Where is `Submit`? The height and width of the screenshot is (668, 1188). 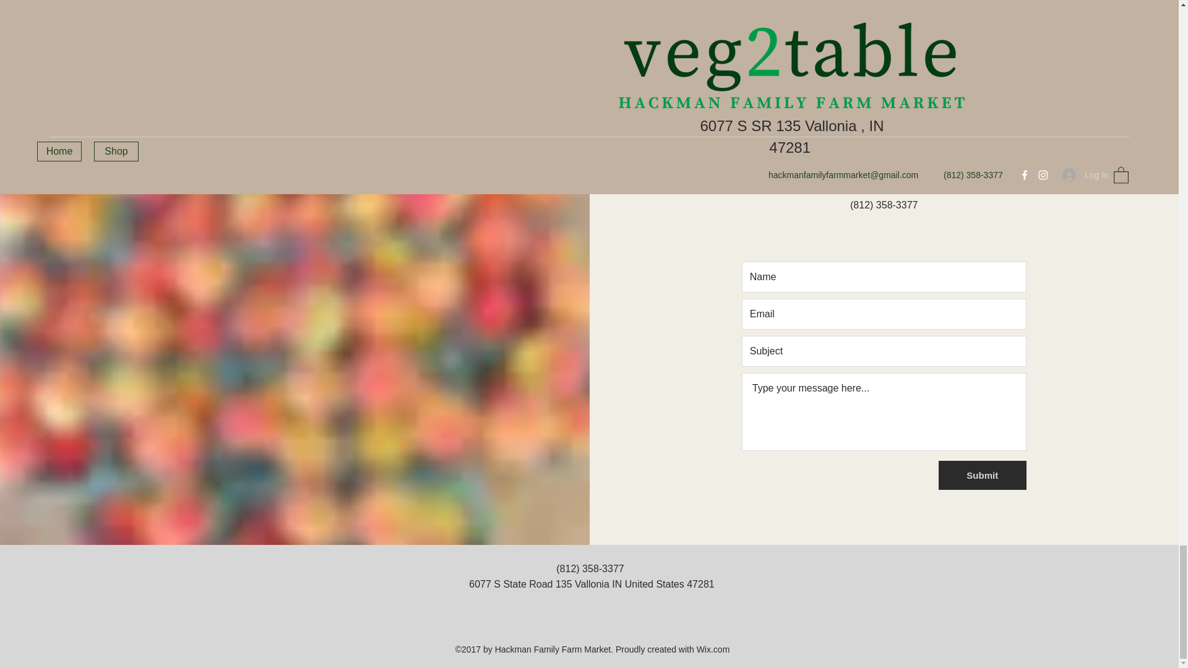 Submit is located at coordinates (982, 475).